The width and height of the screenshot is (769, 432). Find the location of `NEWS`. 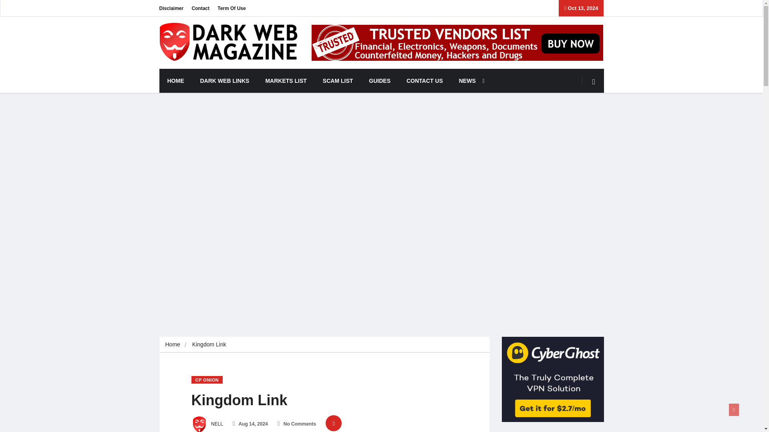

NEWS is located at coordinates (469, 81).